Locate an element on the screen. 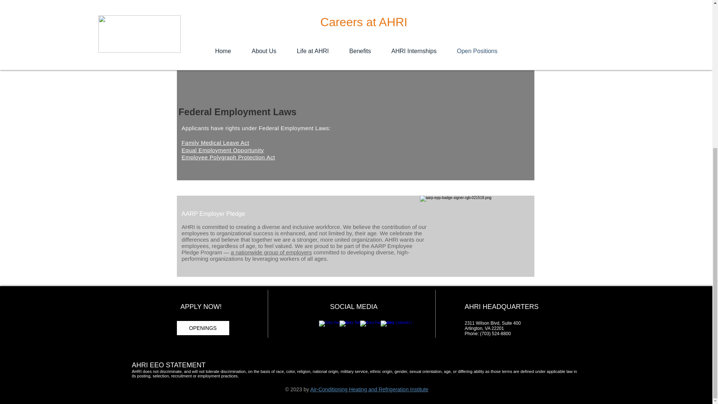 This screenshot has width=718, height=404. Employee Polygraph Protection Act is located at coordinates (228, 157).